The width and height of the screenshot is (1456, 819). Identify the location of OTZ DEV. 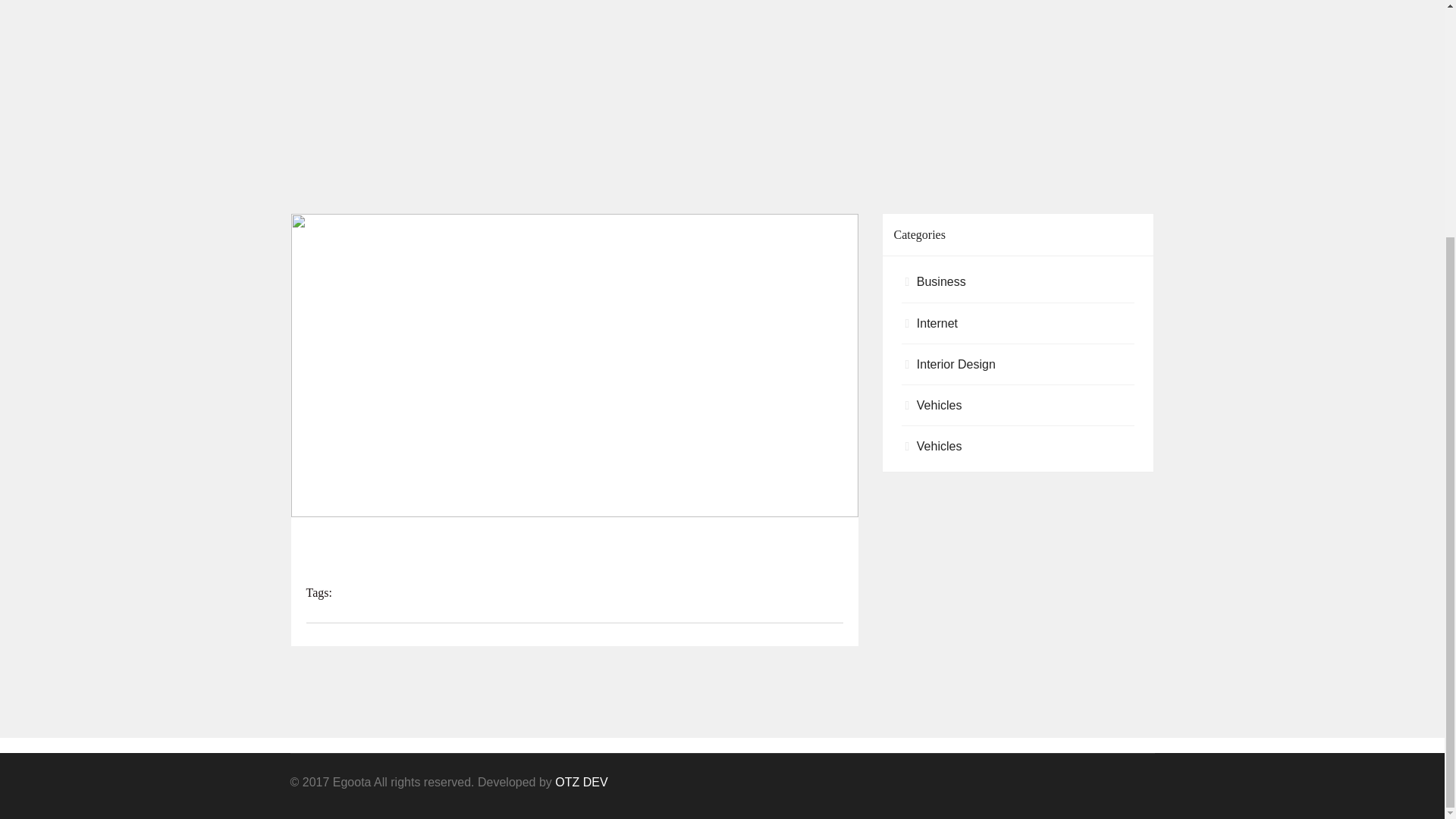
(581, 782).